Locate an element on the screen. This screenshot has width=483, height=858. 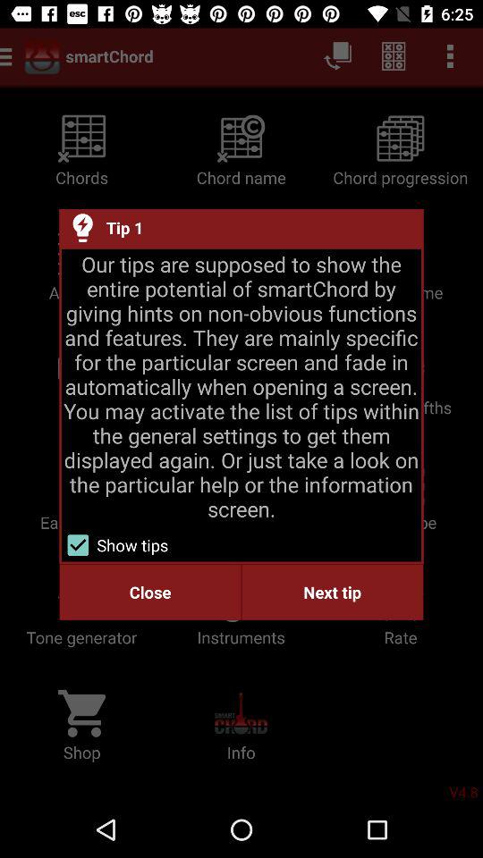
flip until close icon is located at coordinates (150, 592).